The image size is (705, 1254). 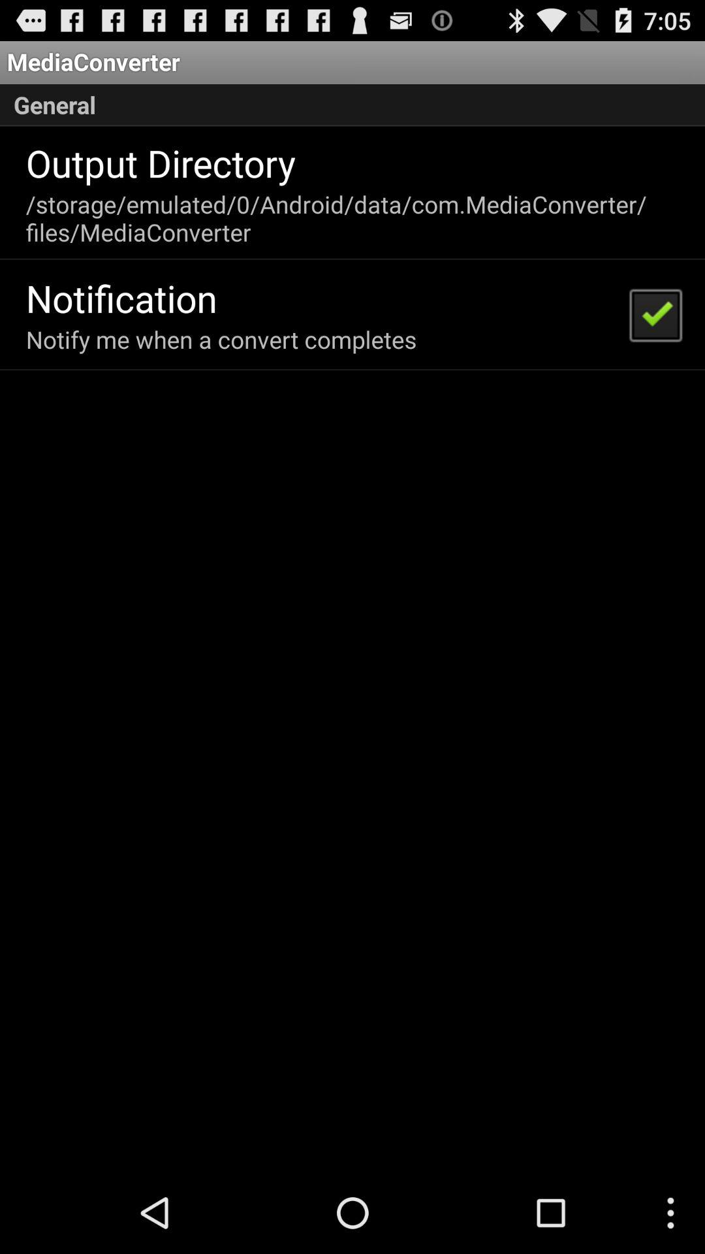 What do you see at coordinates (655, 314) in the screenshot?
I see `open the item to the right of the notify me when icon` at bounding box center [655, 314].